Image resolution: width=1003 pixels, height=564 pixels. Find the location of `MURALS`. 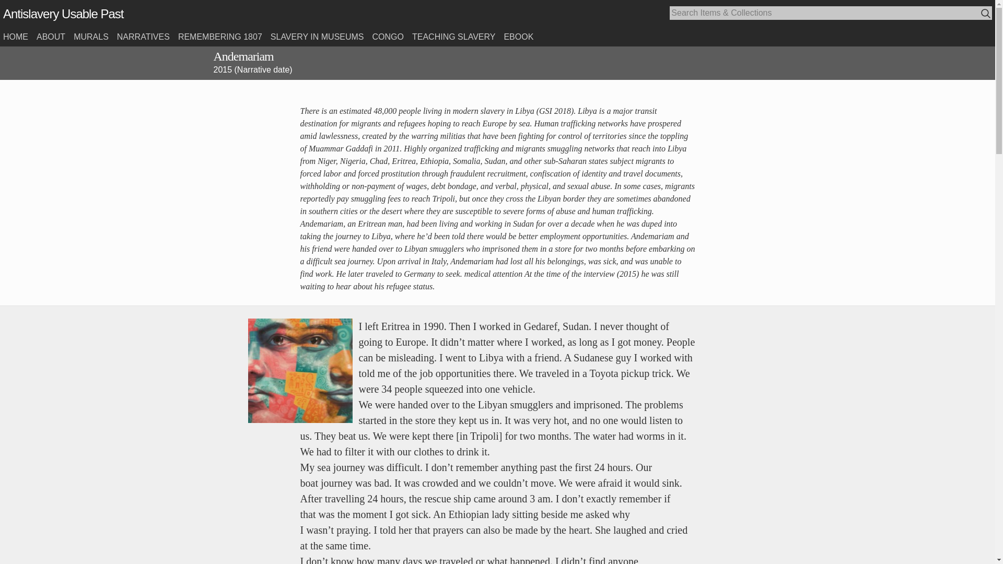

MURALS is located at coordinates (91, 37).